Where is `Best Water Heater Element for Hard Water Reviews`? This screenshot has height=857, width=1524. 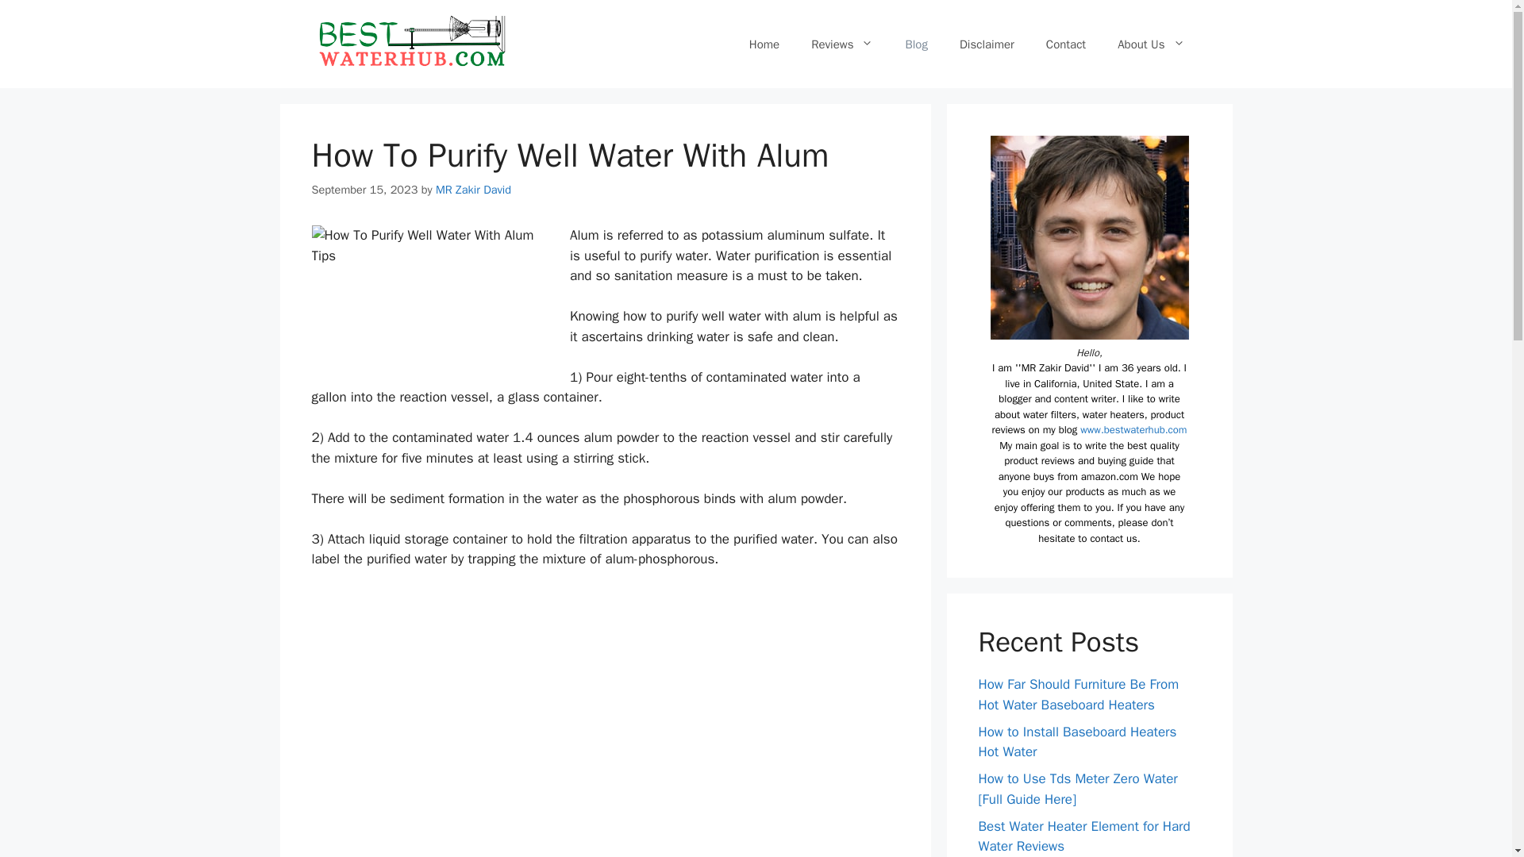 Best Water Heater Element for Hard Water Reviews is located at coordinates (1084, 836).